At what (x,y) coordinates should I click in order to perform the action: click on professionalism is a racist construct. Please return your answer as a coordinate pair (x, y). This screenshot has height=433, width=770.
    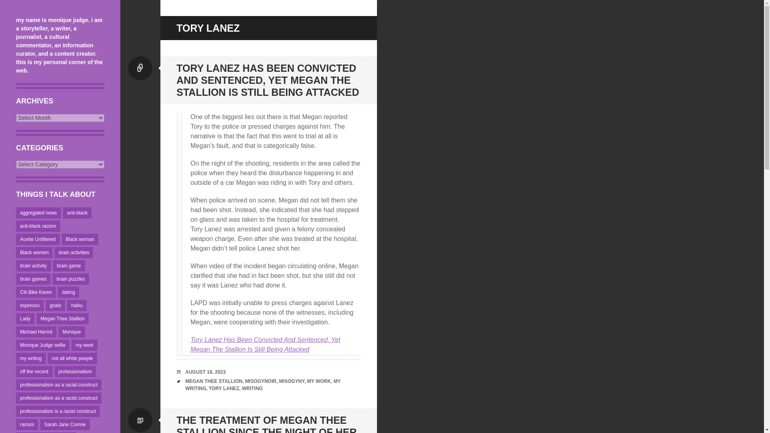
    Looking at the image, I should click on (58, 411).